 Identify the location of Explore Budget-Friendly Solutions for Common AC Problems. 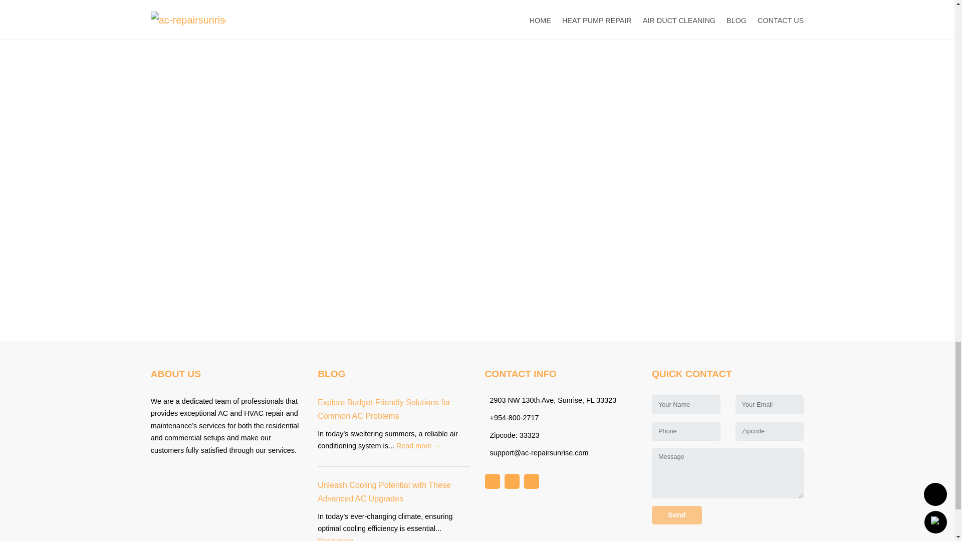
(384, 409).